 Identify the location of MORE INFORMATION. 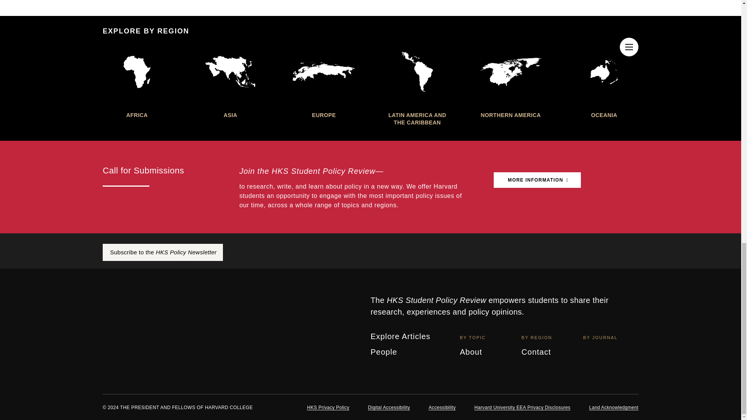
(537, 180).